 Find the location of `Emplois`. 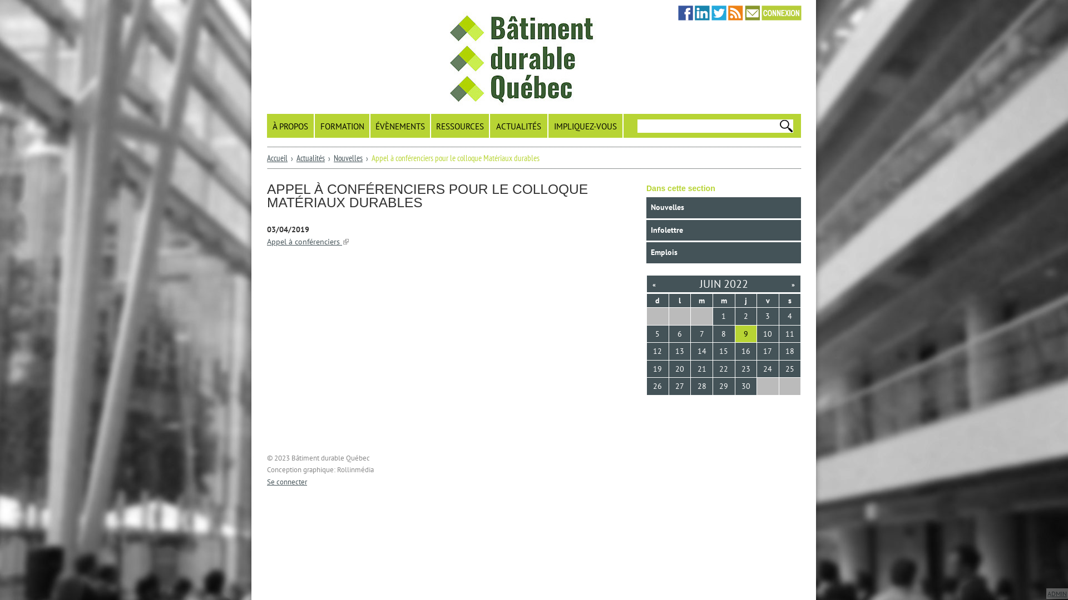

Emplois is located at coordinates (724, 253).